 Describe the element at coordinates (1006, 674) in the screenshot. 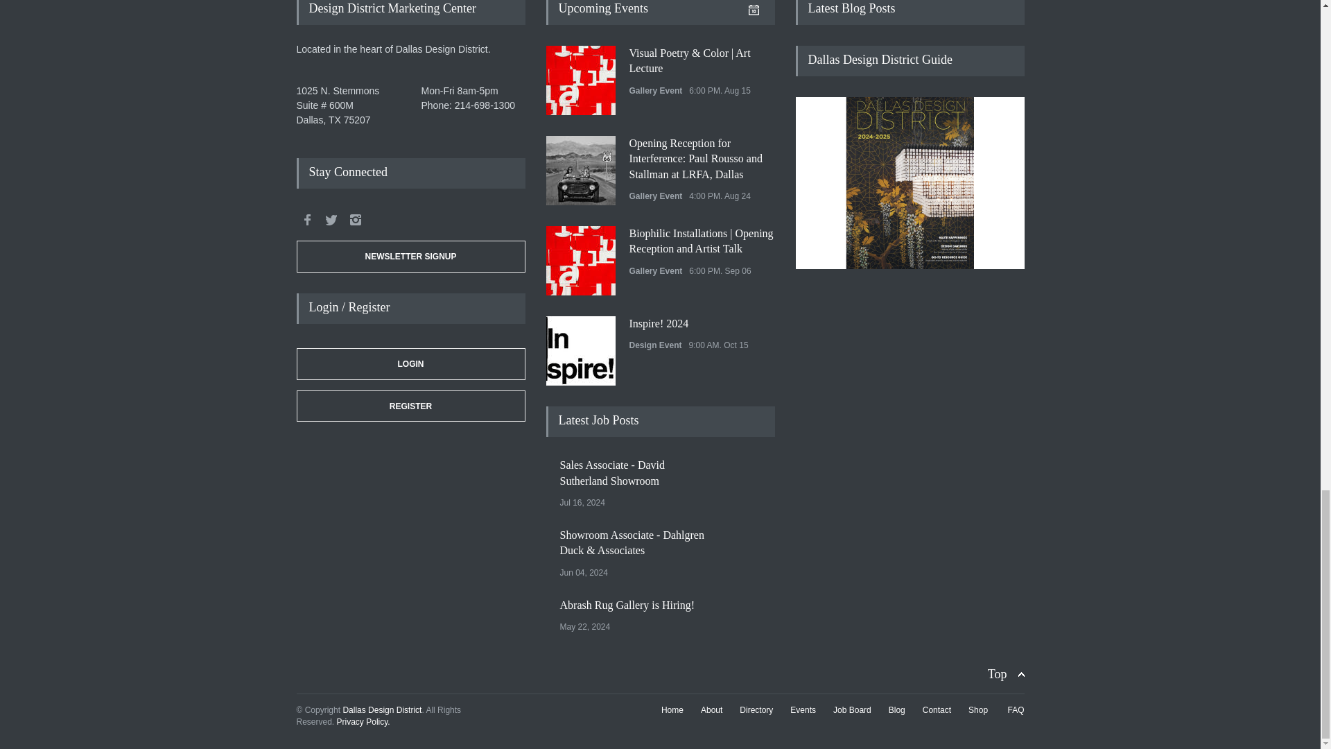

I see `Top` at that location.